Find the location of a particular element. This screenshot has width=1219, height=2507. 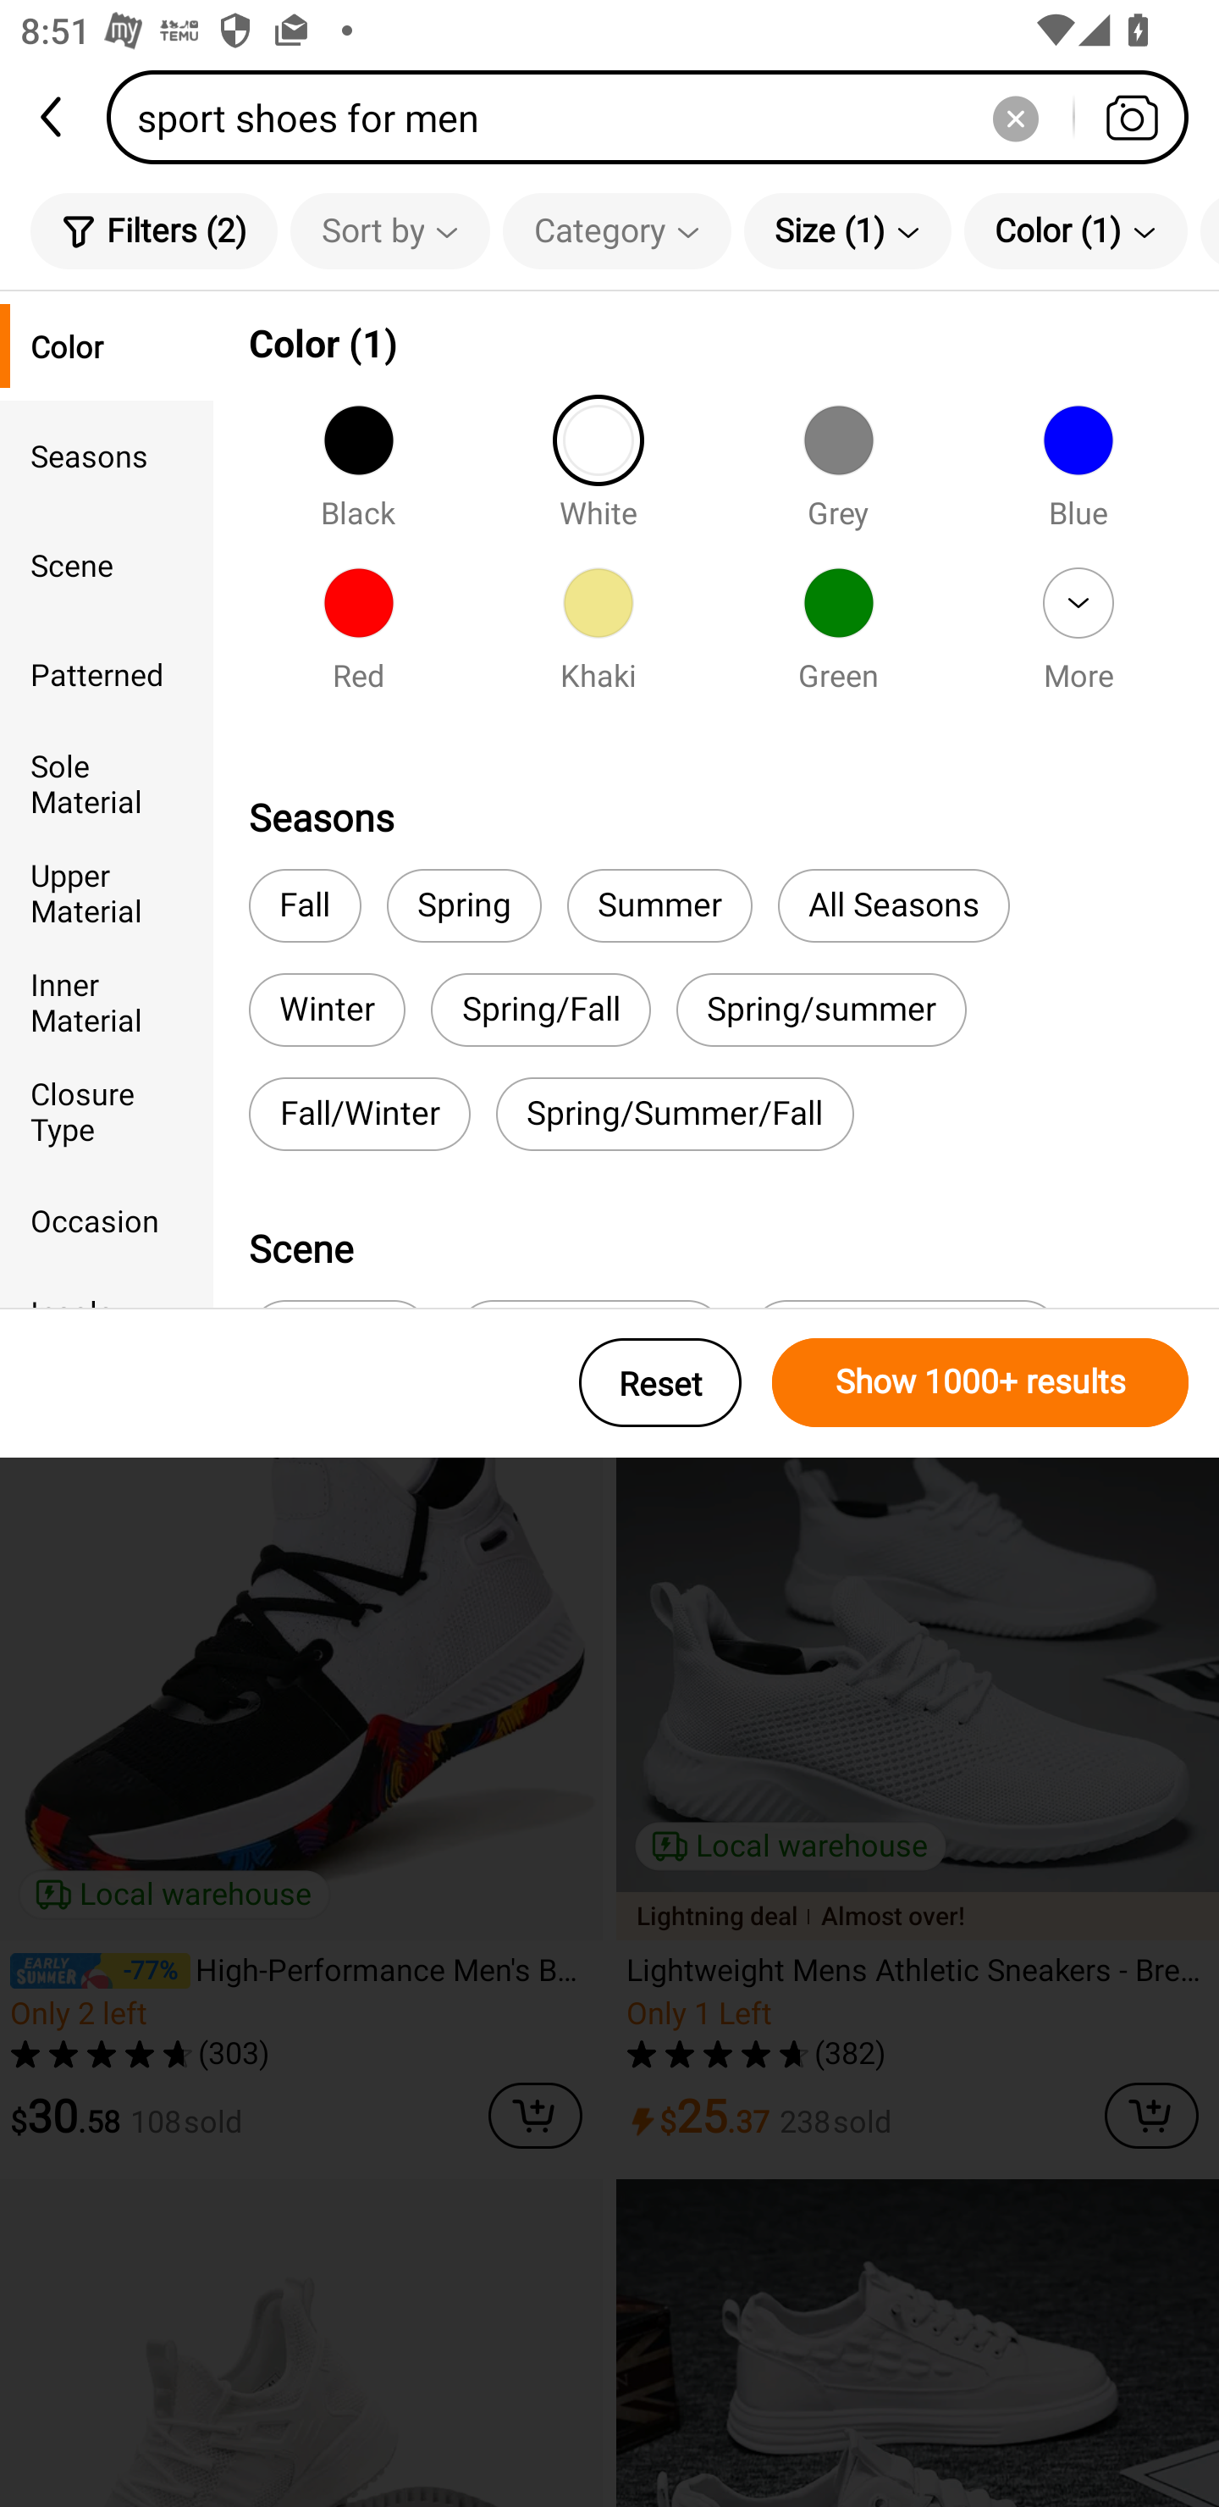

Reset is located at coordinates (660, 1382).